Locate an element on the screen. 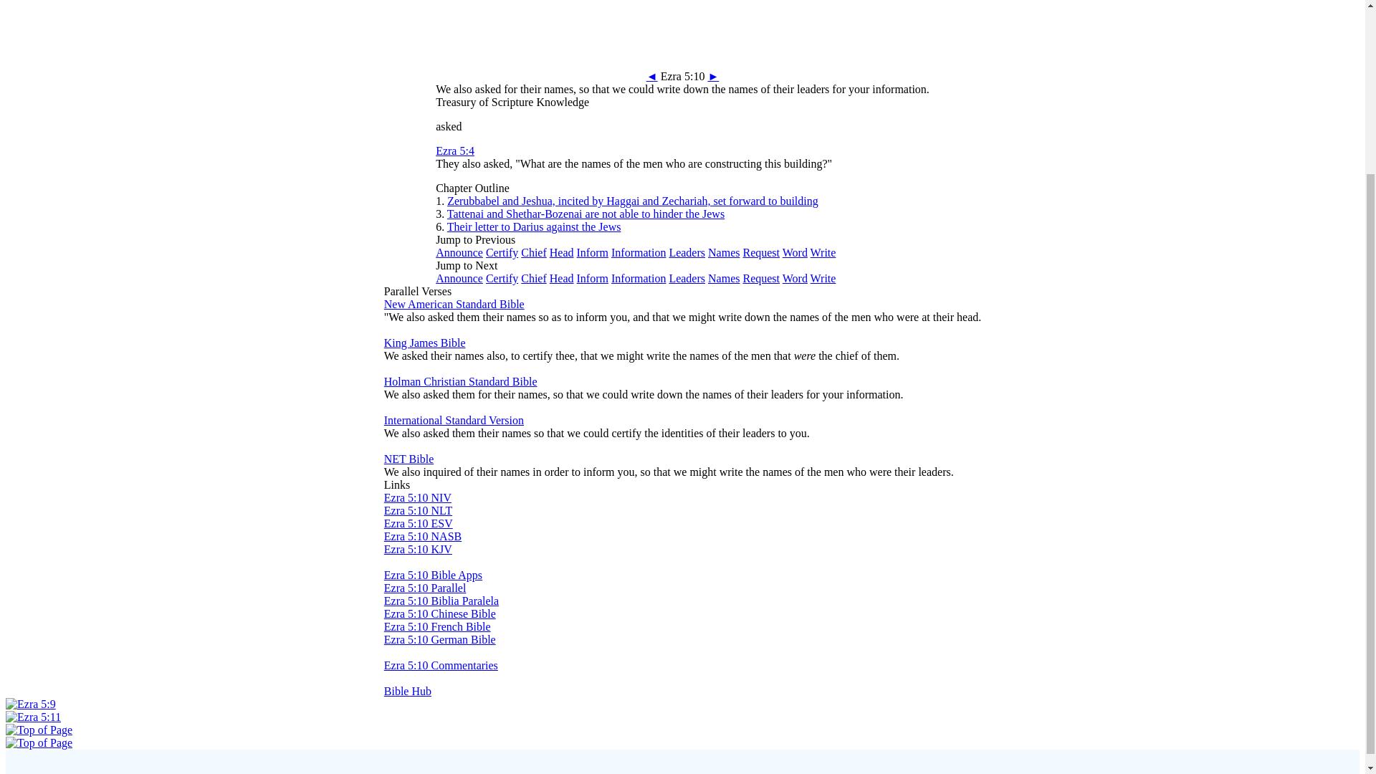 This screenshot has height=774, width=1376. Ezra 5:10 NLT is located at coordinates (418, 510).